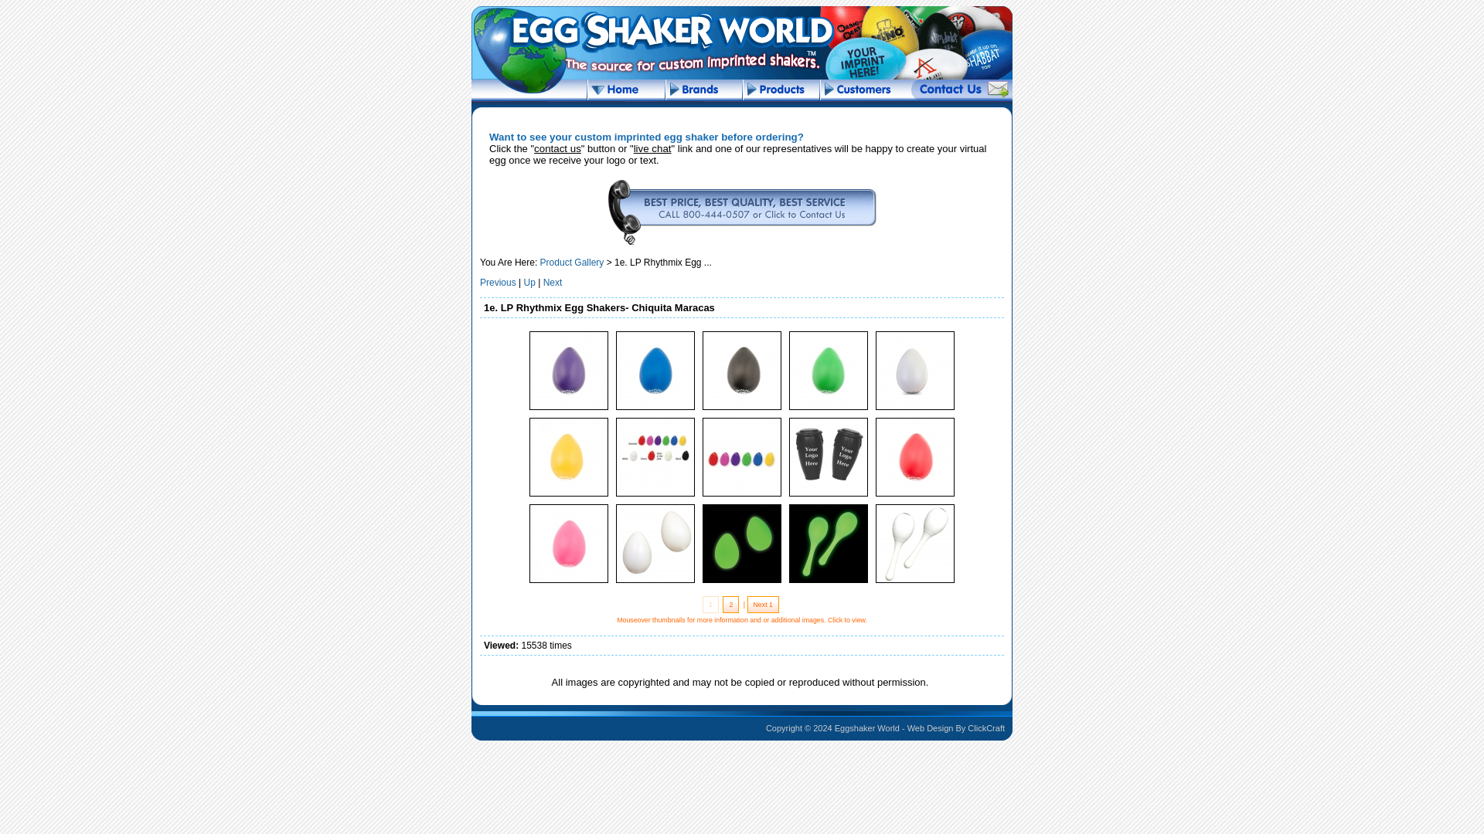  I want to click on LPR004-BK, so click(742, 409).